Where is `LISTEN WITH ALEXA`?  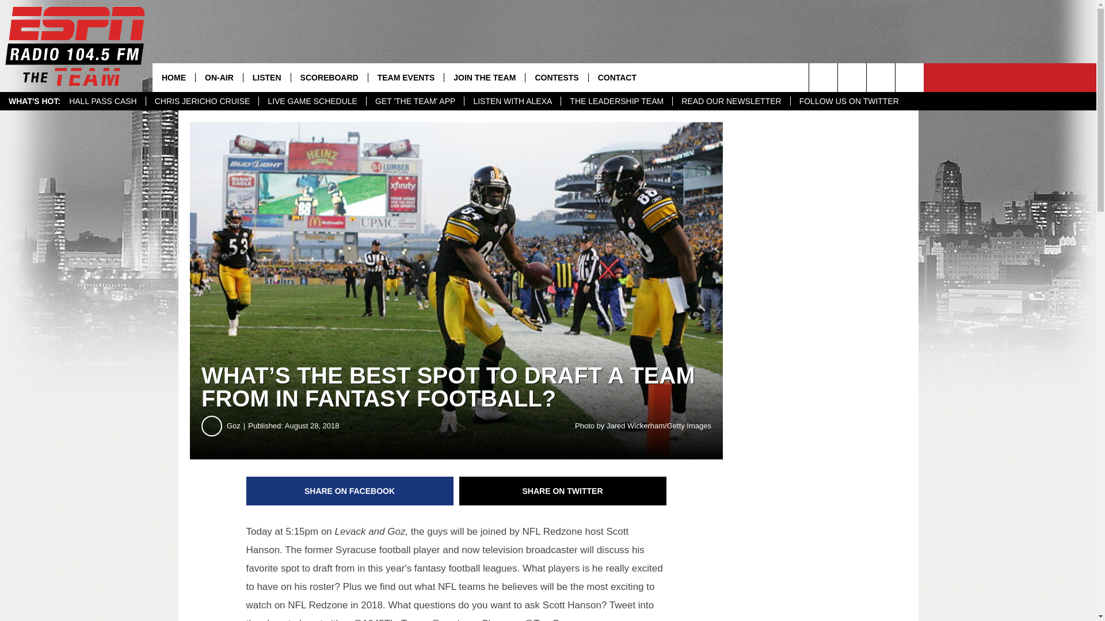
LISTEN WITH ALEXA is located at coordinates (512, 101).